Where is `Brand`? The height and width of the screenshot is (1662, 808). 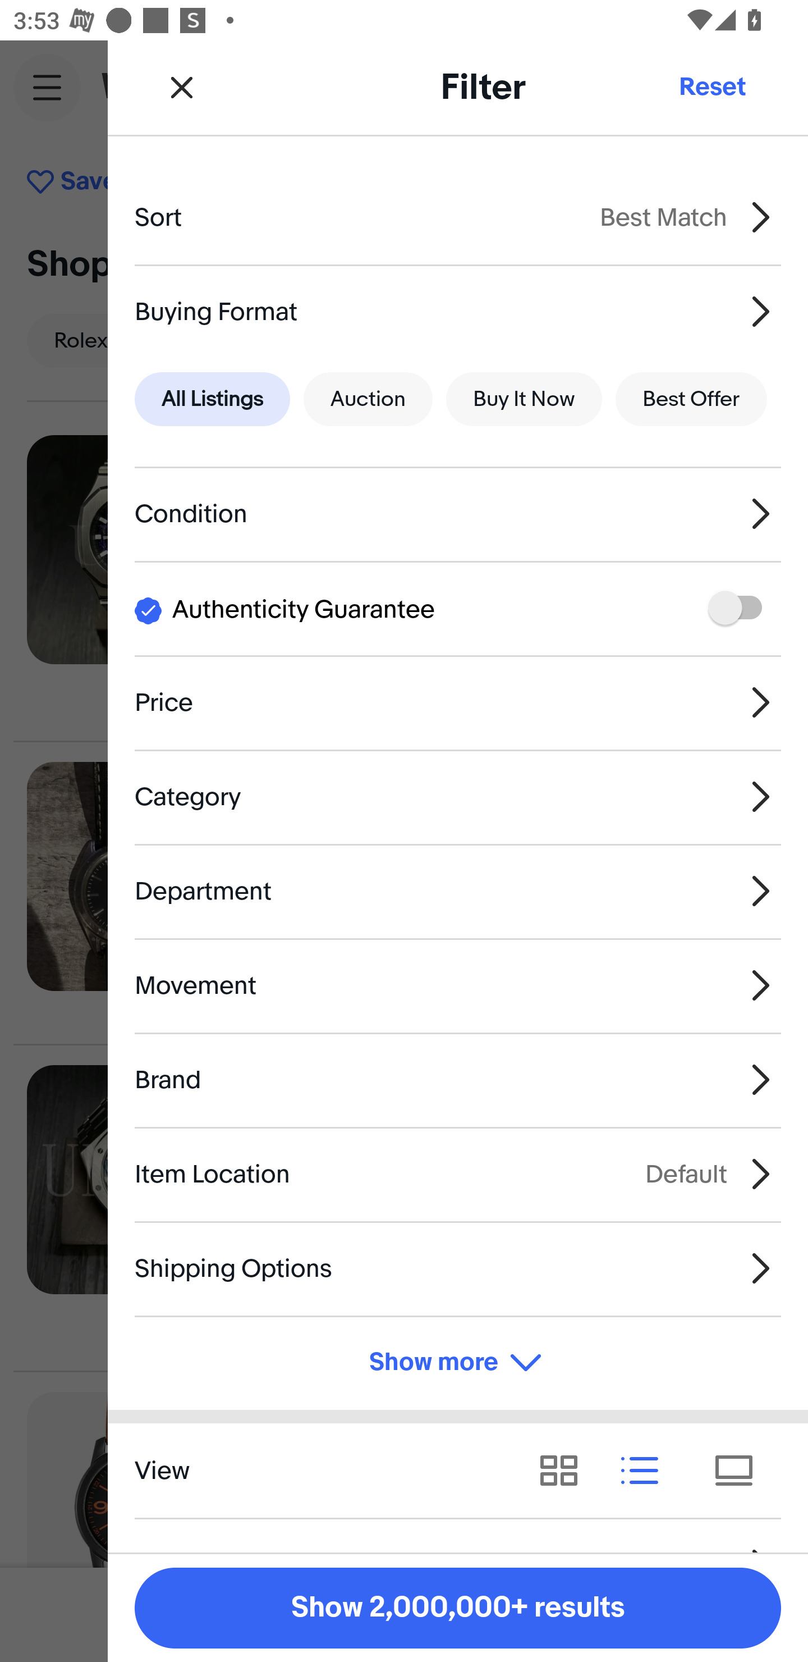
Brand is located at coordinates (458, 1079).